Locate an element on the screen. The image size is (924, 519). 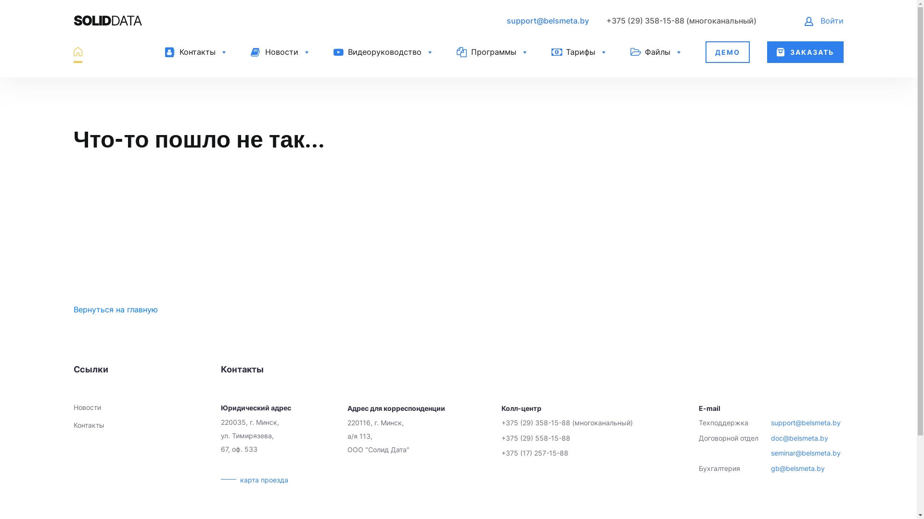
gb@belsmeta.by is located at coordinates (807, 469).